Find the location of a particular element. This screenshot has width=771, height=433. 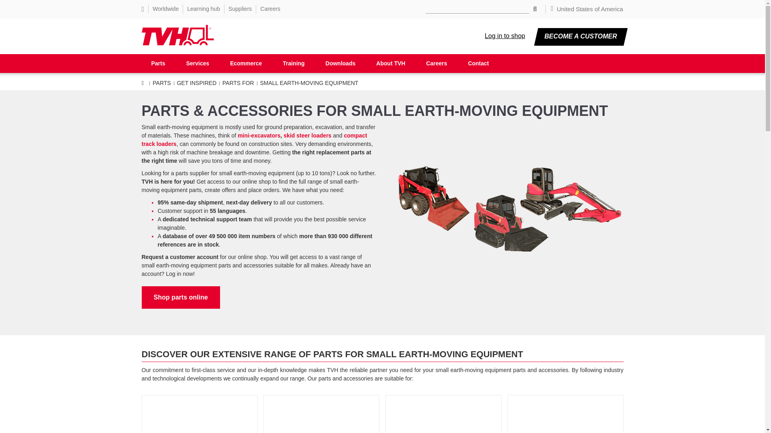

Suppliers is located at coordinates (240, 9).